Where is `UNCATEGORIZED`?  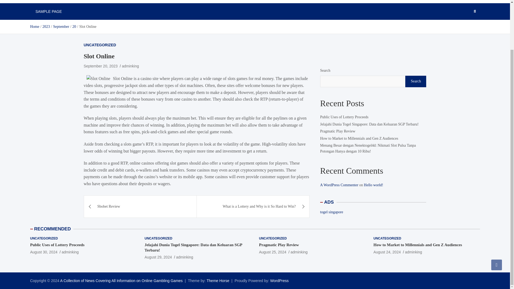
UNCATEGORIZED is located at coordinates (158, 238).